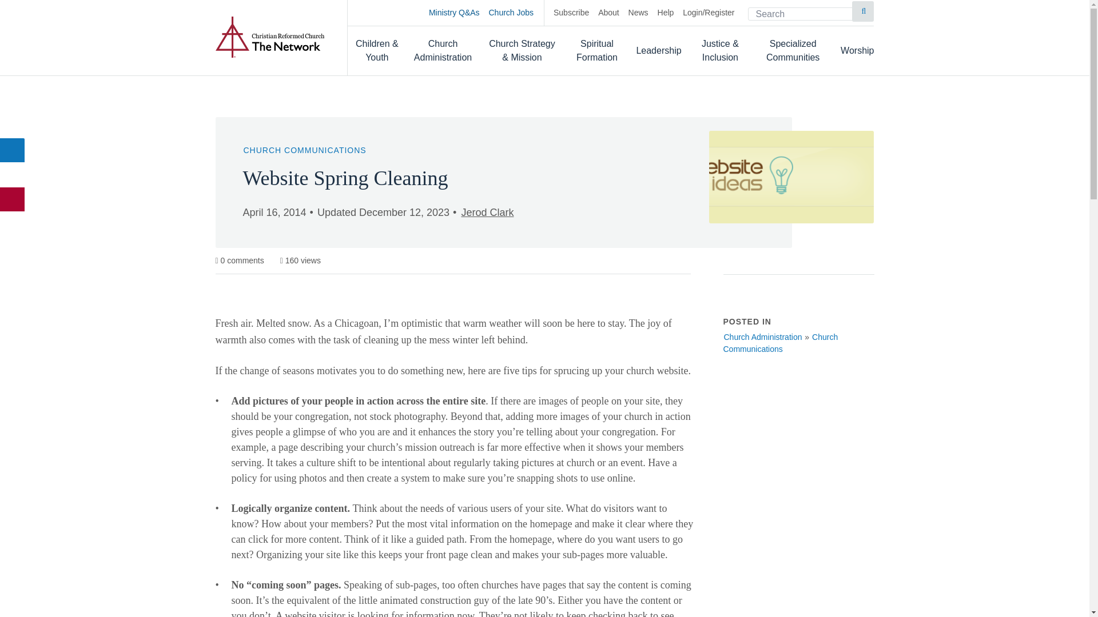 The height and width of the screenshot is (617, 1098). Describe the element at coordinates (487, 213) in the screenshot. I see `View user profile.` at that location.